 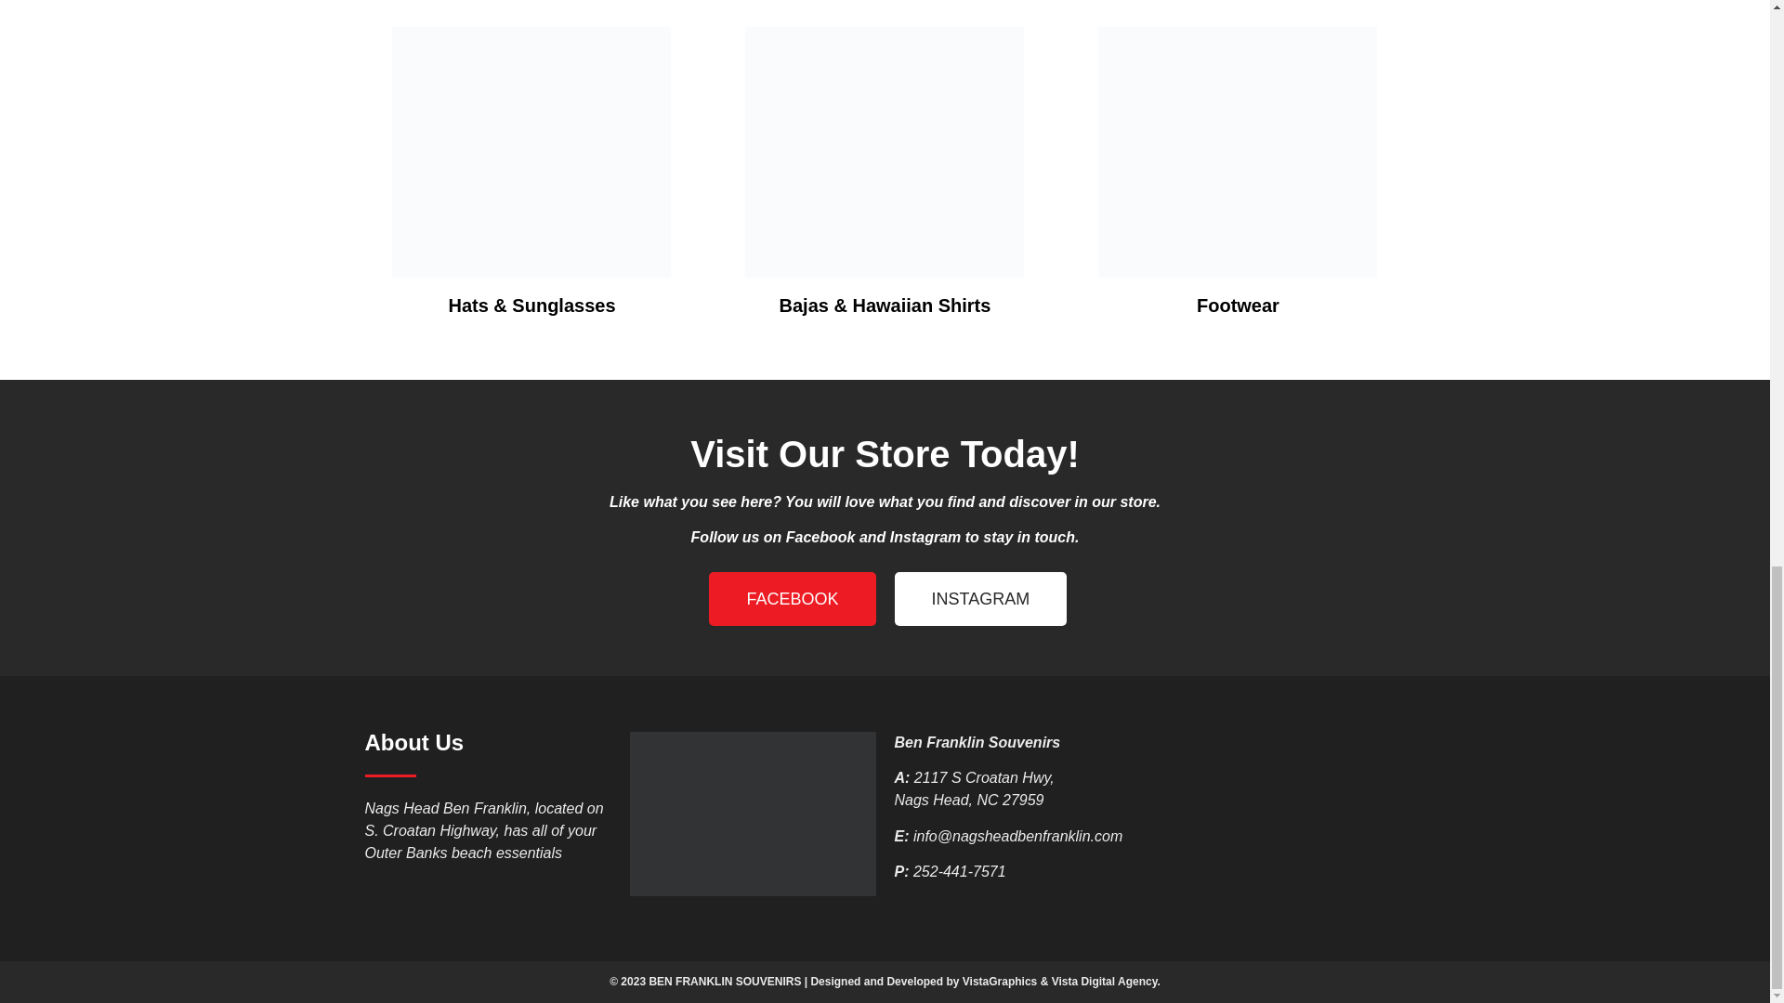 I want to click on FACEBOOK, so click(x=792, y=598).